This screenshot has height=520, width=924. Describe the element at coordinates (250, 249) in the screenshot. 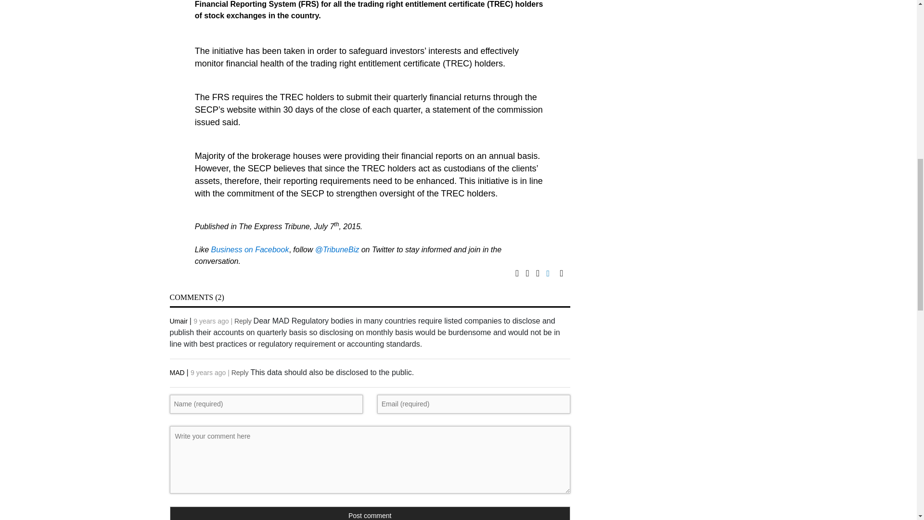

I see `Business on Facebook` at that location.